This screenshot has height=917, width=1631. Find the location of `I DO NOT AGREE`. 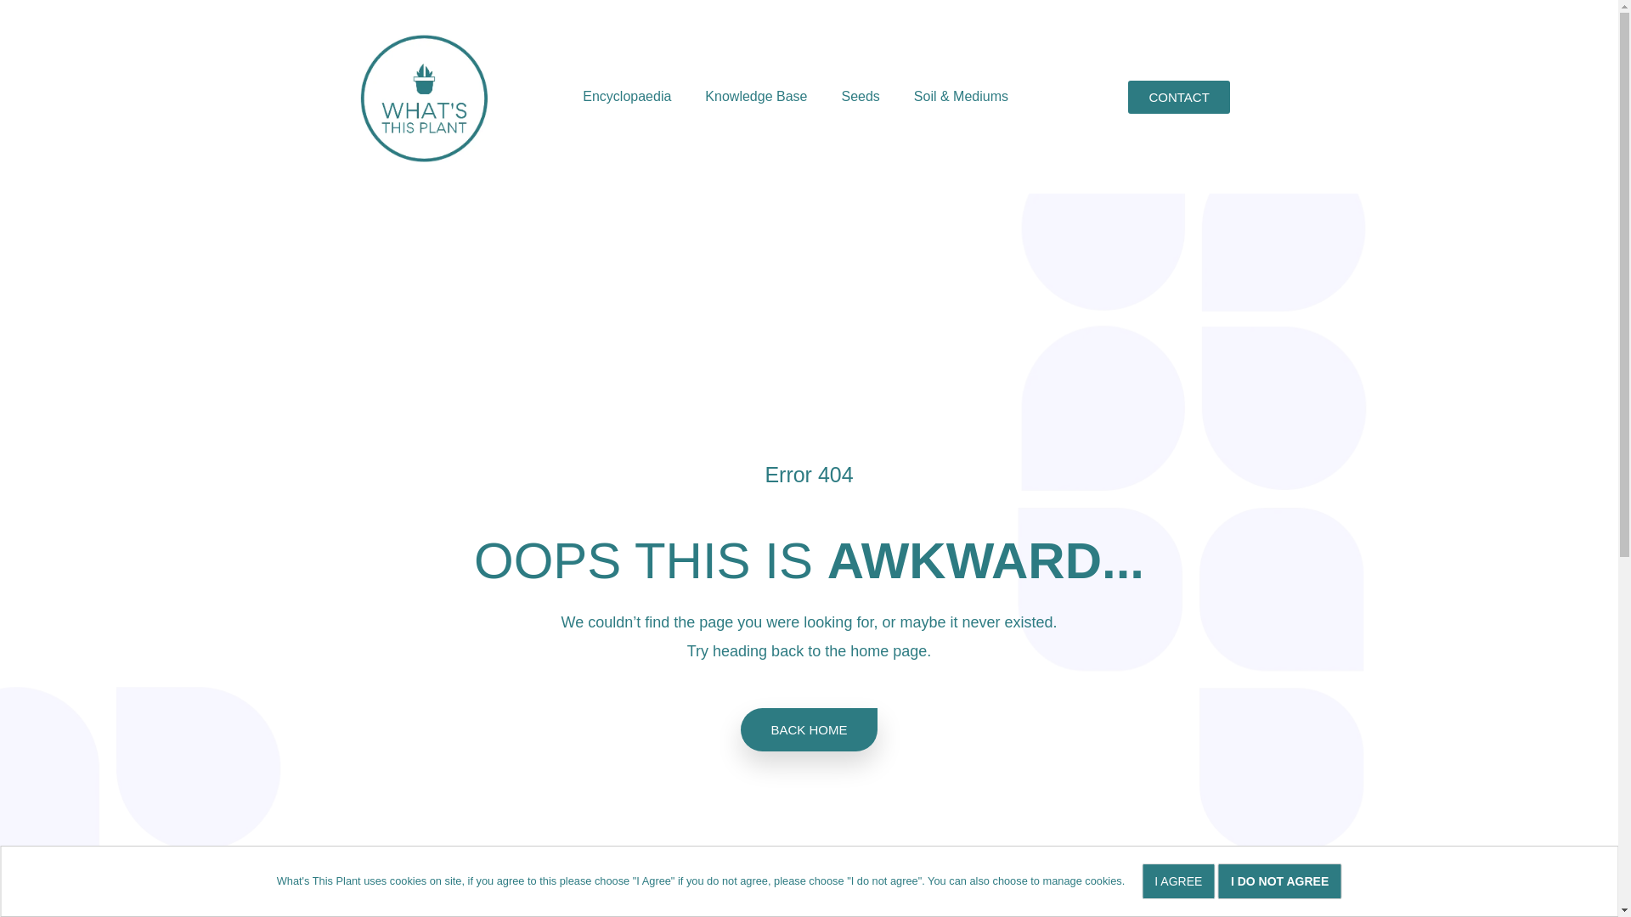

I DO NOT AGREE is located at coordinates (1279, 881).